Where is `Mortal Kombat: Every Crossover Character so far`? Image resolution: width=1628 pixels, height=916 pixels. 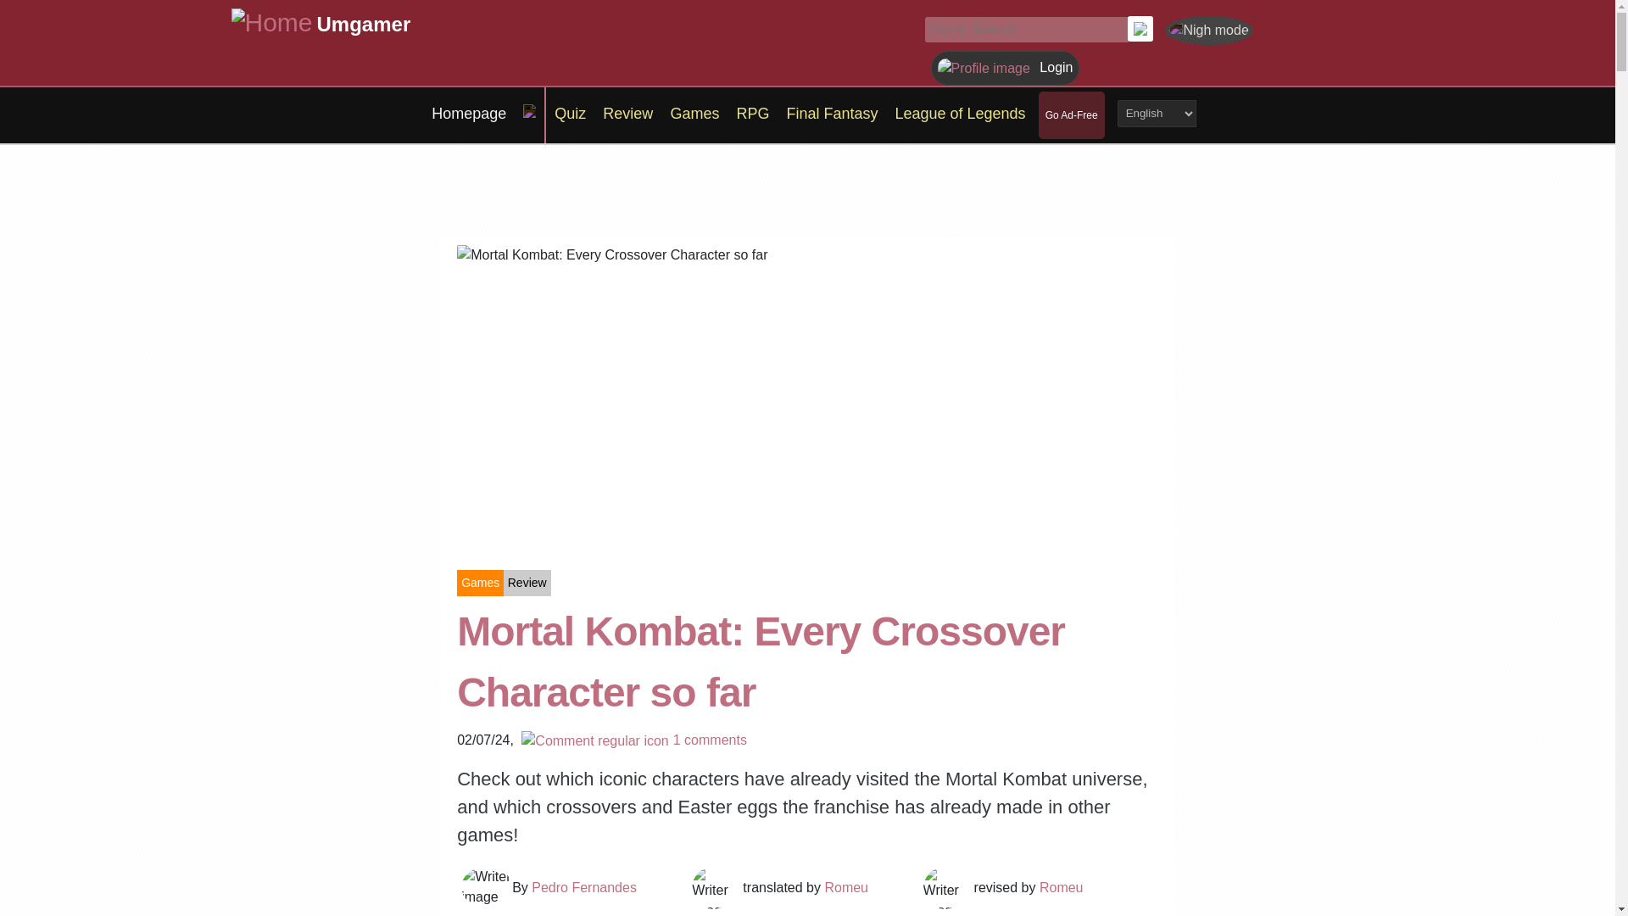 Mortal Kombat: Every Crossover Character so far is located at coordinates (807, 662).